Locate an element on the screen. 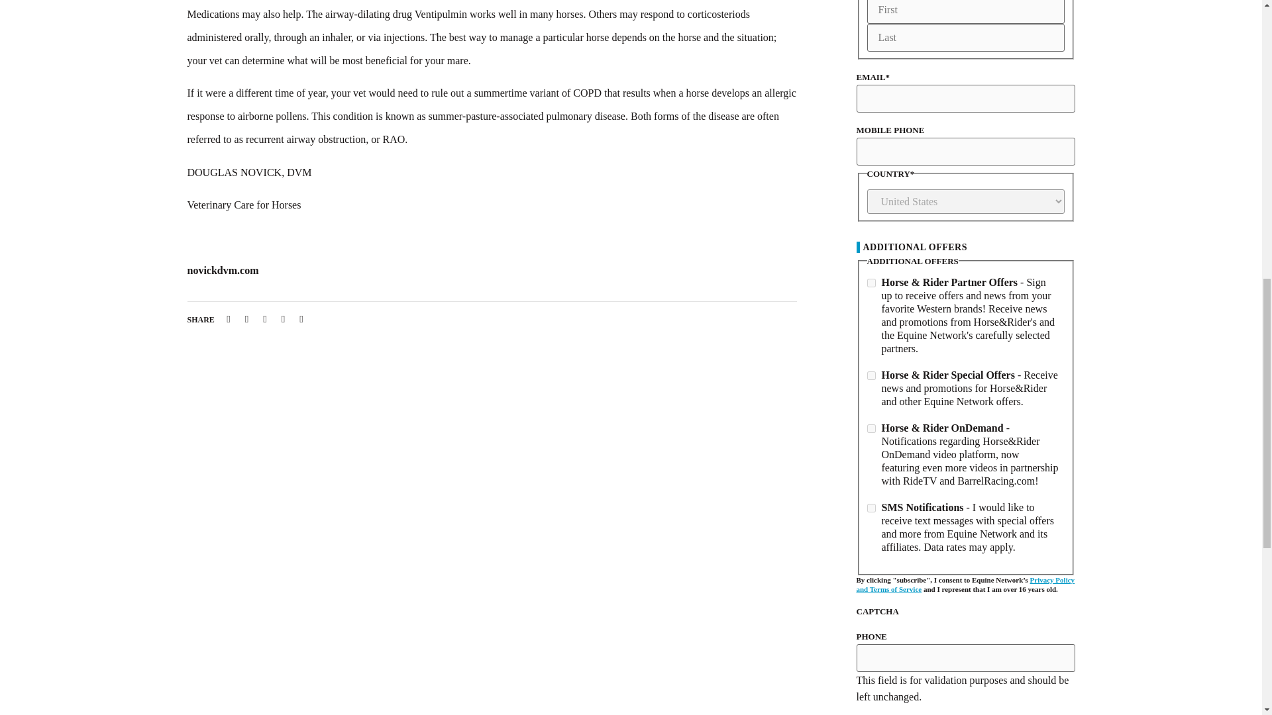  6e0952f2-008d-4794-b1f3-dd0176807a6c is located at coordinates (871, 375).